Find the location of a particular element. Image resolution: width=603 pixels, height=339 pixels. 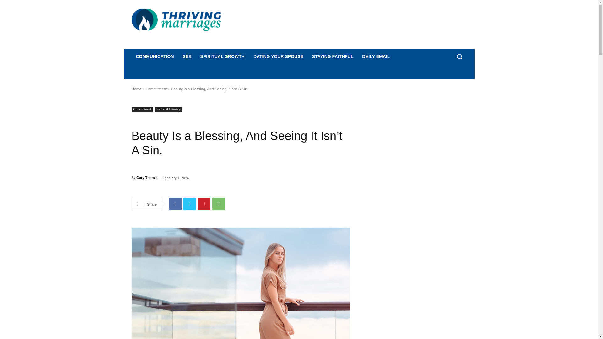

Pinterest is located at coordinates (204, 204).